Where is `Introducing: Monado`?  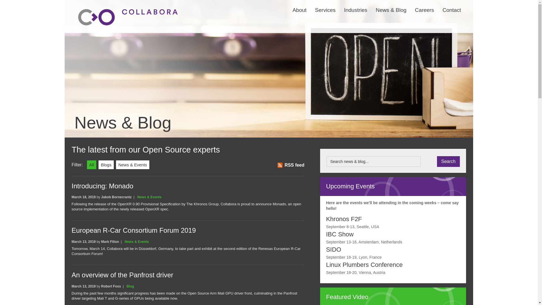
Introducing: Monado is located at coordinates (102, 186).